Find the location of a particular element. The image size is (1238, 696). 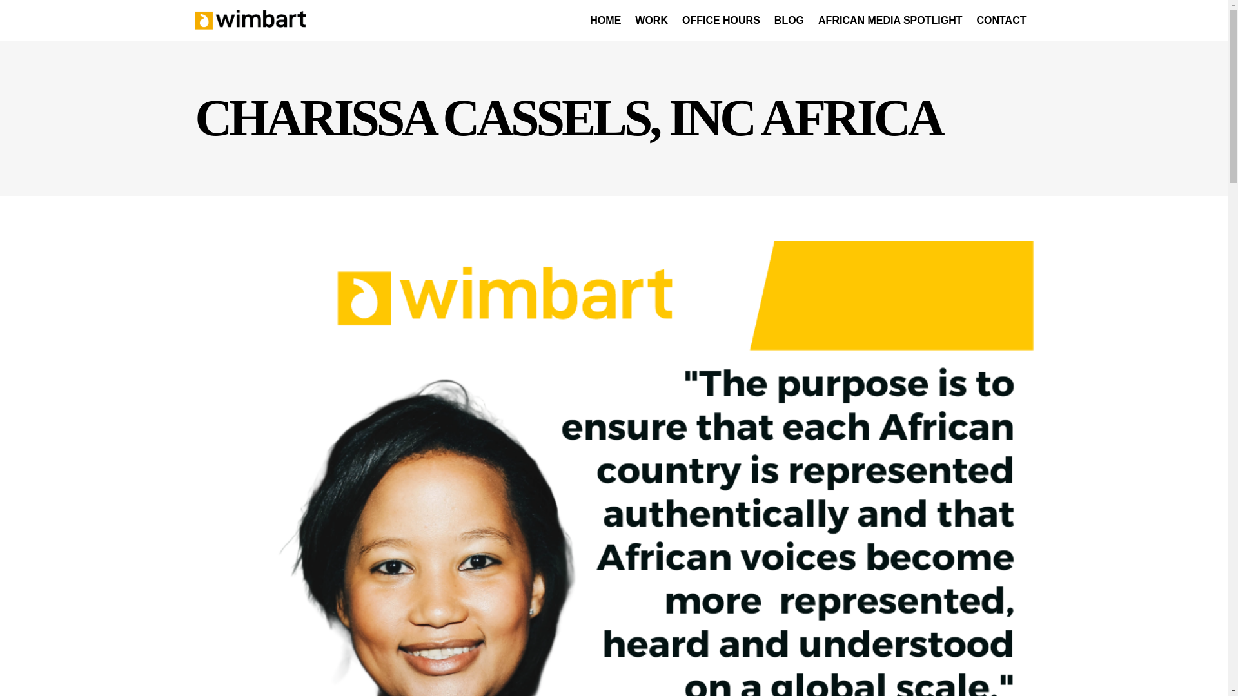

AFRICAN MEDIA SPOTLIGHT is located at coordinates (890, 21).